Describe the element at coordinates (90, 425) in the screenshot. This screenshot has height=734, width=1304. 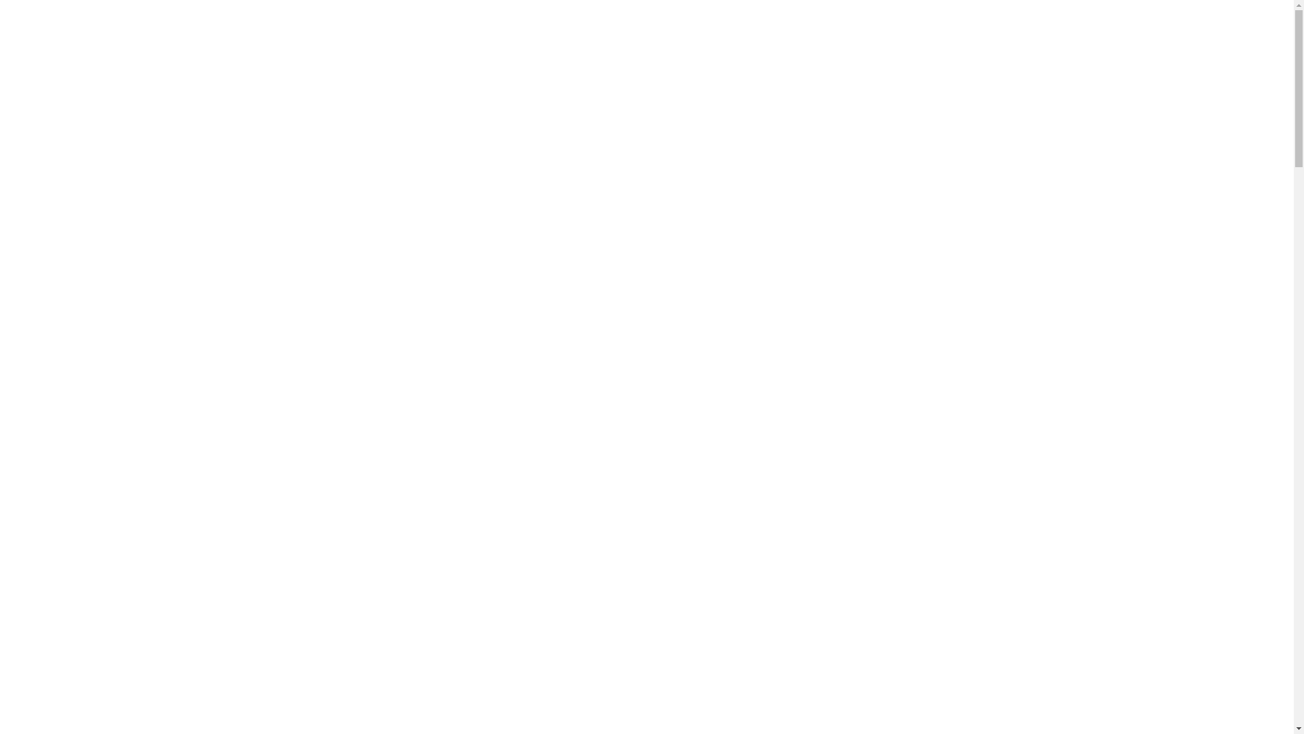
I see `READ MORE` at that location.